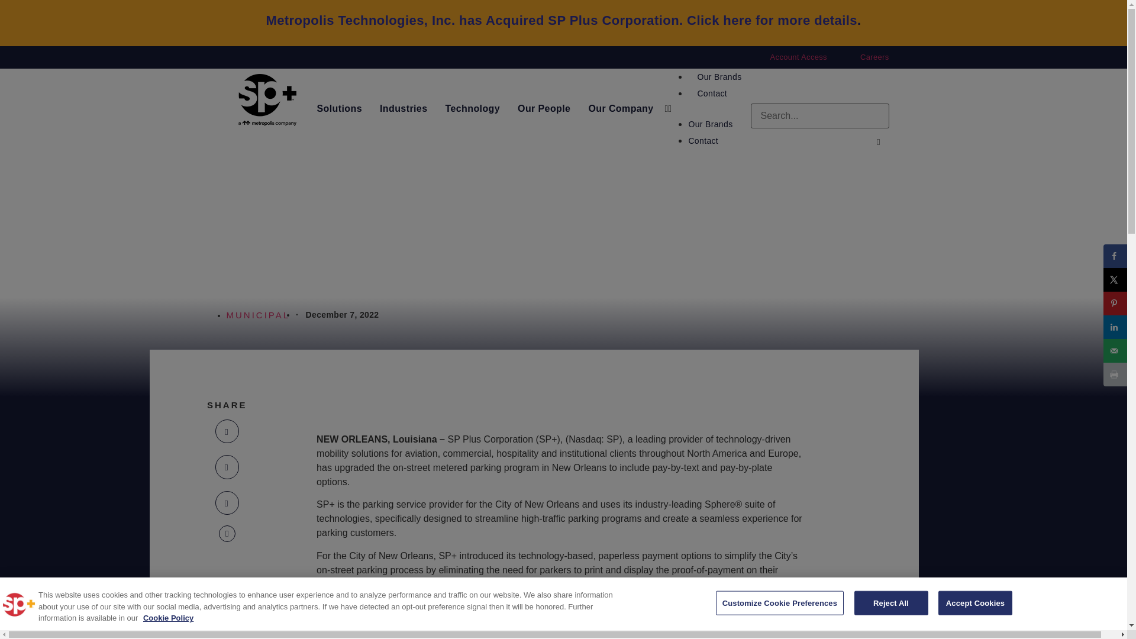  I want to click on Technology, so click(472, 108).